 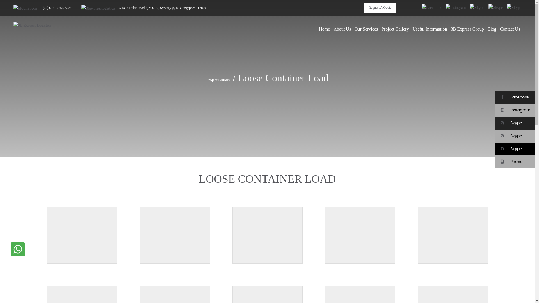 What do you see at coordinates (515, 123) in the screenshot?
I see `Skype` at bounding box center [515, 123].